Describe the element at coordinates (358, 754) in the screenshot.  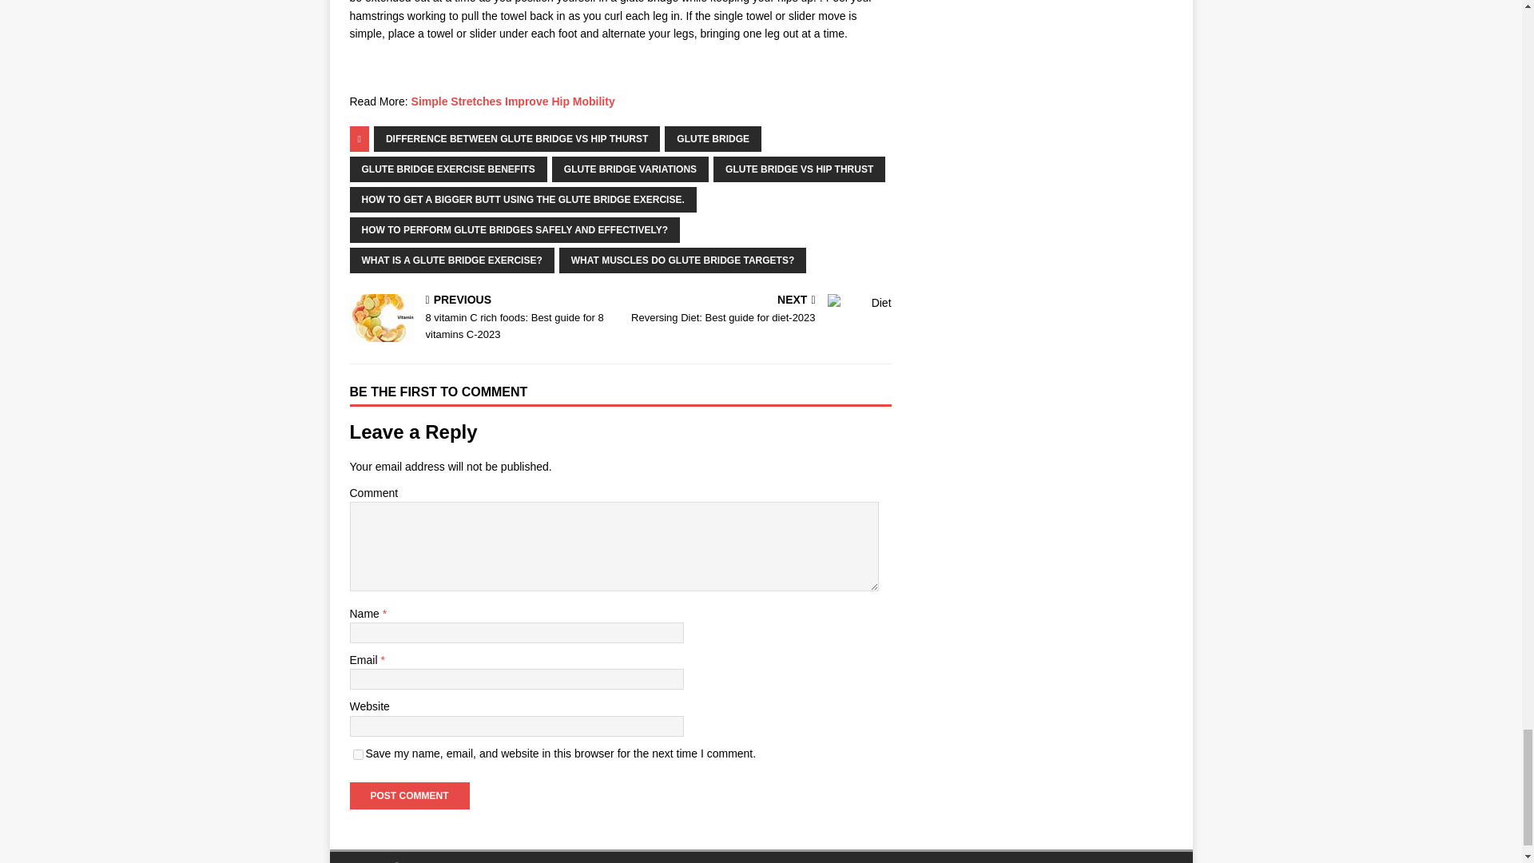
I see `yes` at that location.